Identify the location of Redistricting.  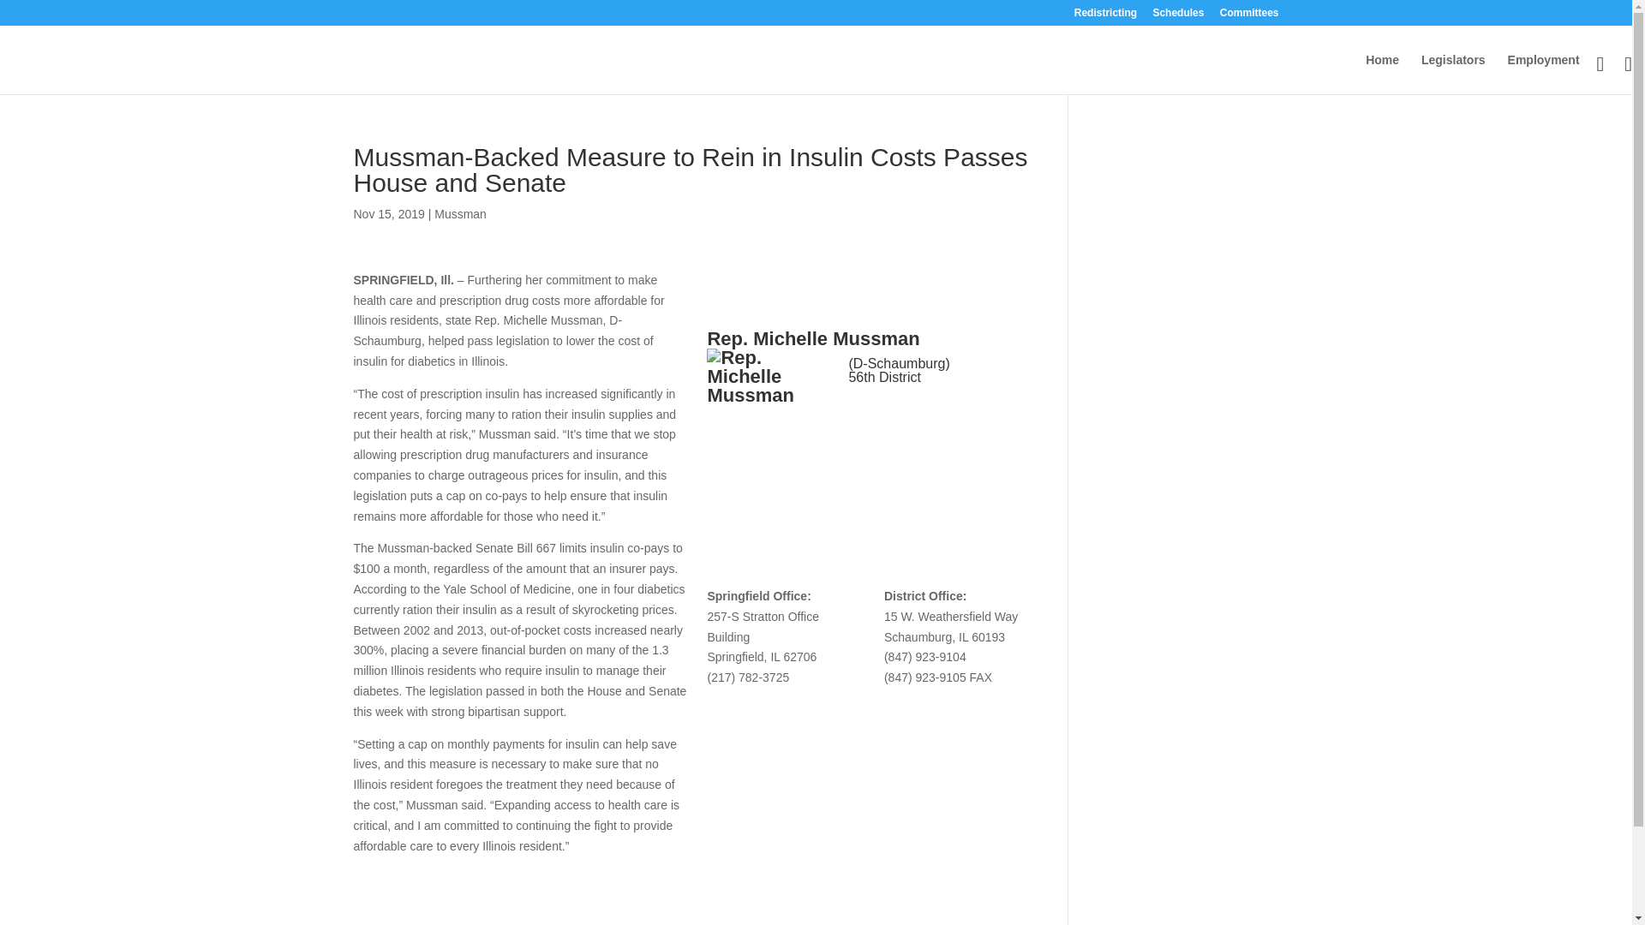
(1105, 16).